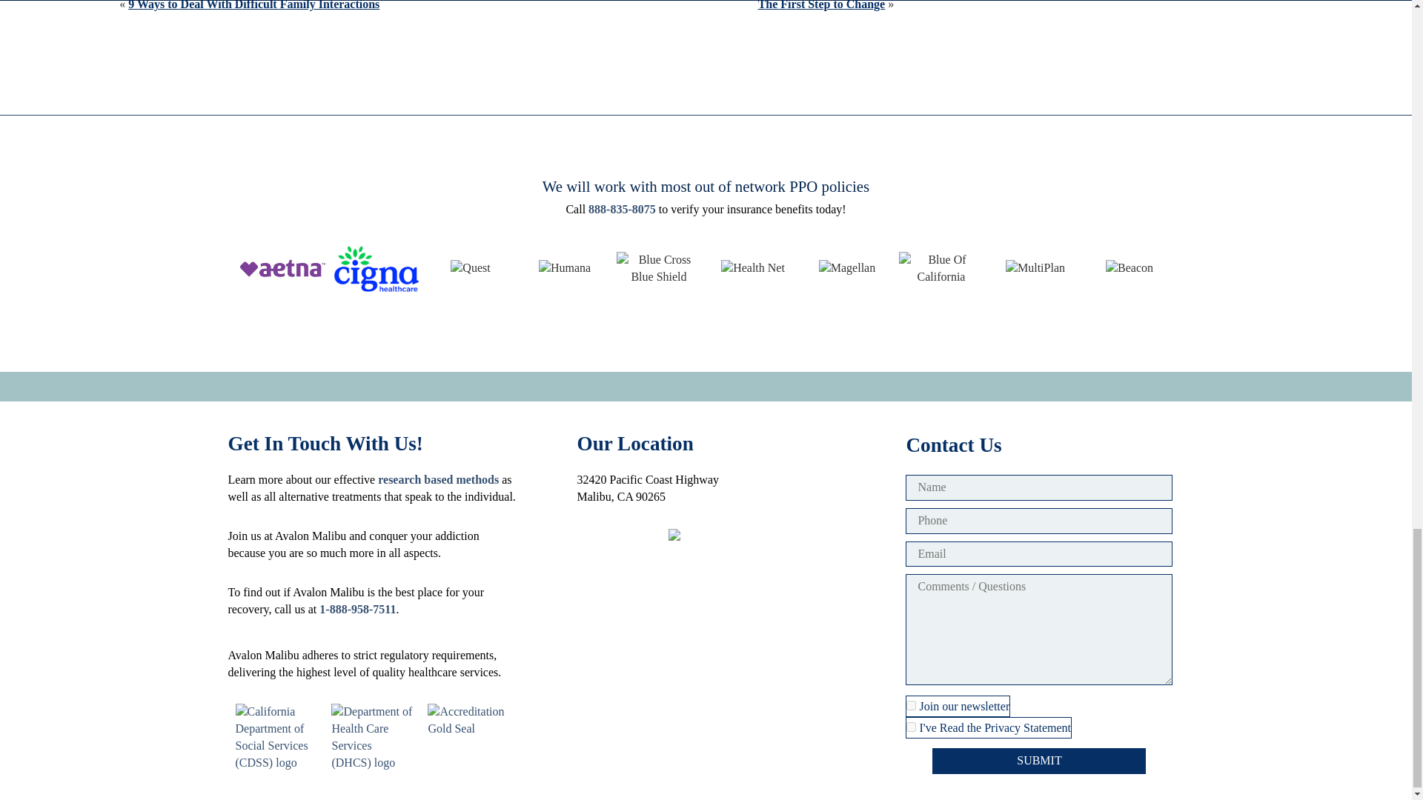 This screenshot has height=800, width=1423. I want to click on Submit, so click(1038, 761).